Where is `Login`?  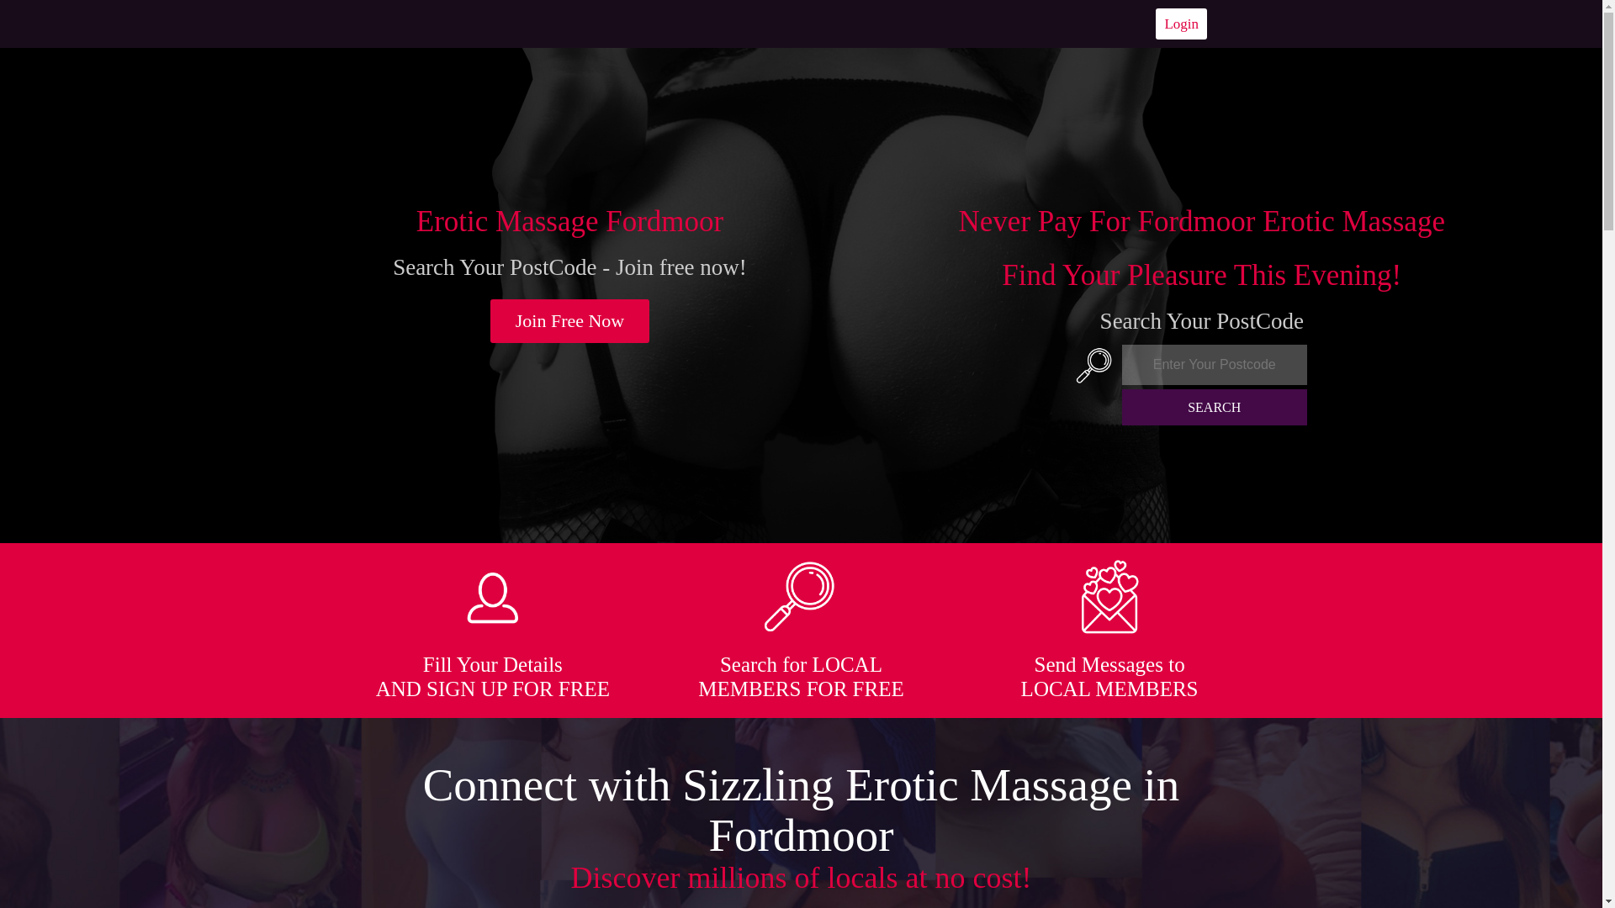
Login is located at coordinates (1181, 24).